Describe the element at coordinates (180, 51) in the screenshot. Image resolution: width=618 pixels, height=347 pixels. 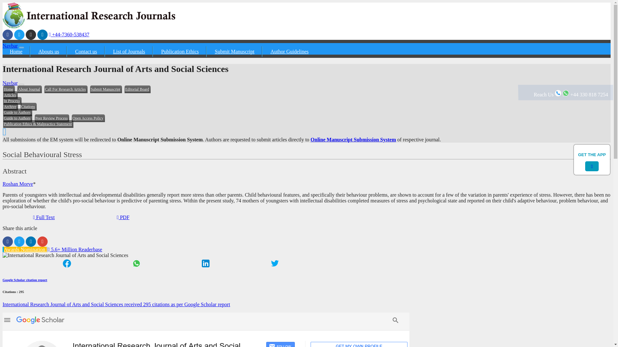
I see `Publication Ethics` at that location.